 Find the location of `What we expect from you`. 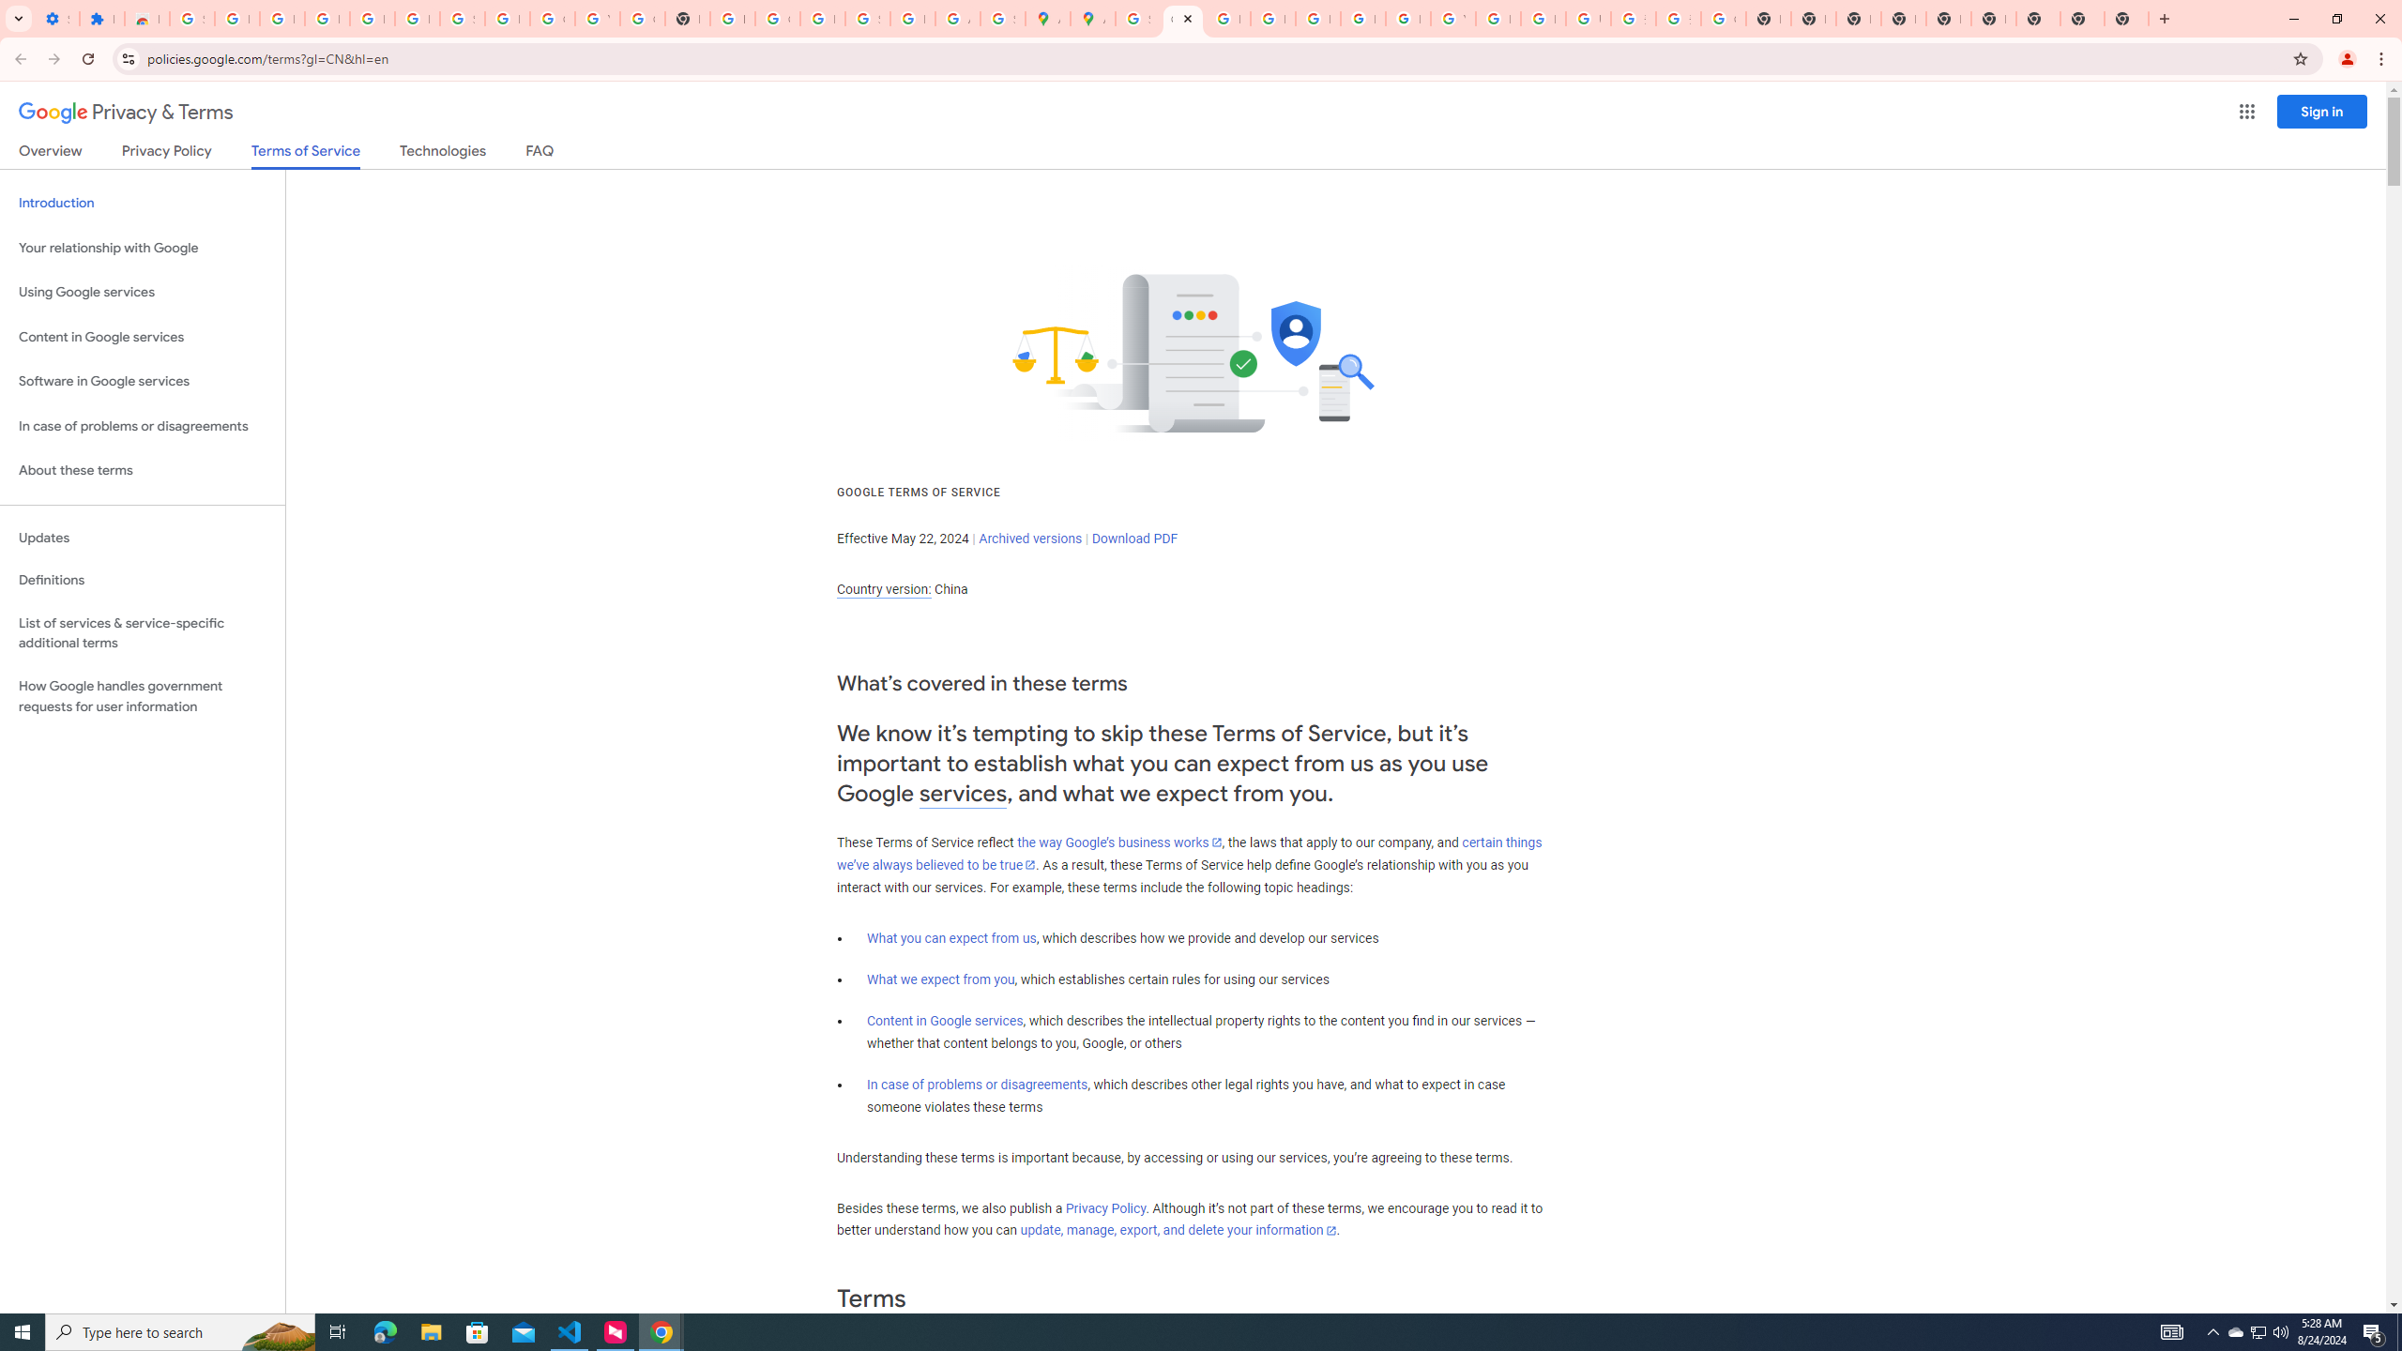

What we expect from you is located at coordinates (941, 979).